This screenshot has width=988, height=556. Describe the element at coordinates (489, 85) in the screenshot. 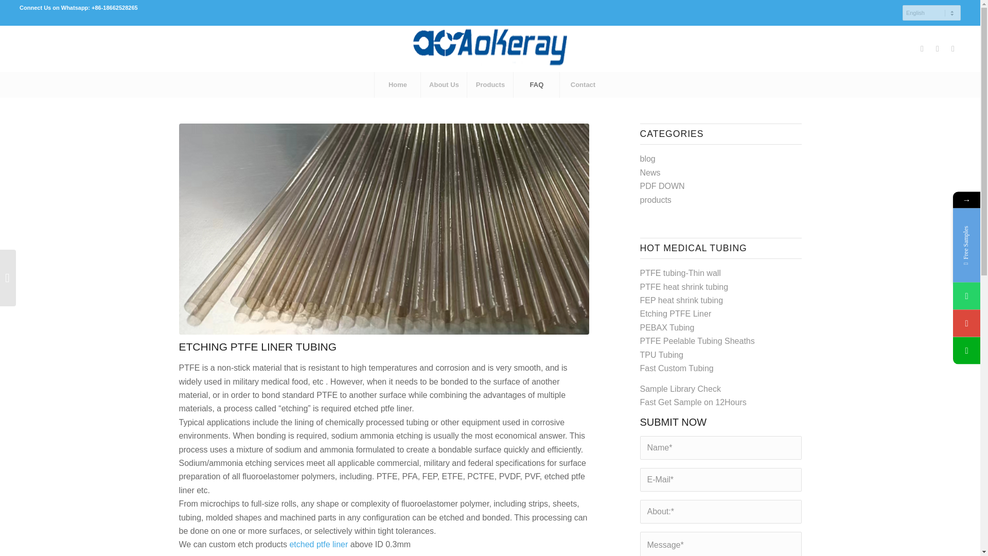

I see `Products` at that location.